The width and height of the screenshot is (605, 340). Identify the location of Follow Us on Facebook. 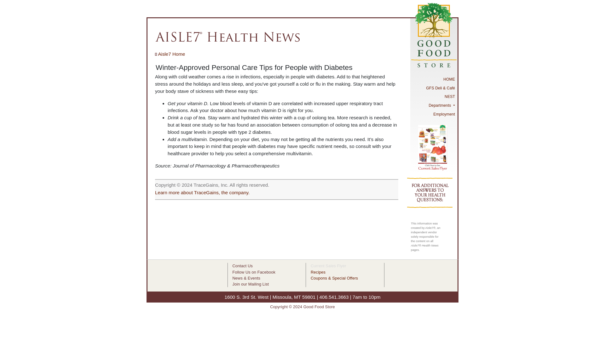
(254, 272).